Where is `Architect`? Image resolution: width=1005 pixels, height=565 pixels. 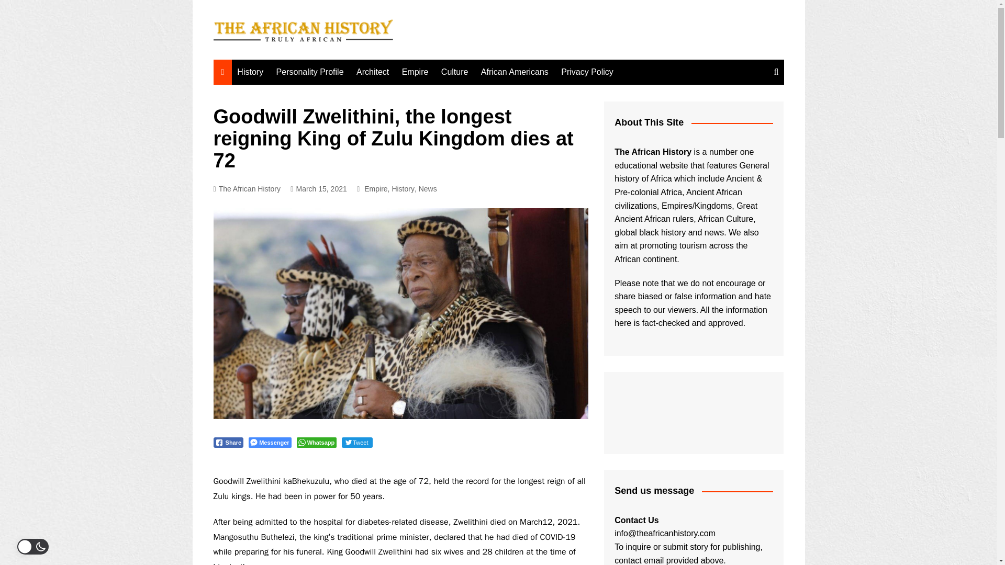
Architect is located at coordinates (372, 72).